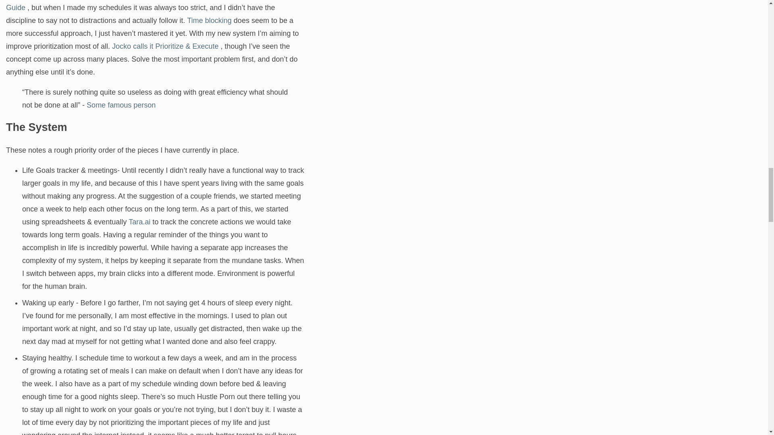 This screenshot has height=435, width=774. What do you see at coordinates (121, 105) in the screenshot?
I see `Some famous person` at bounding box center [121, 105].